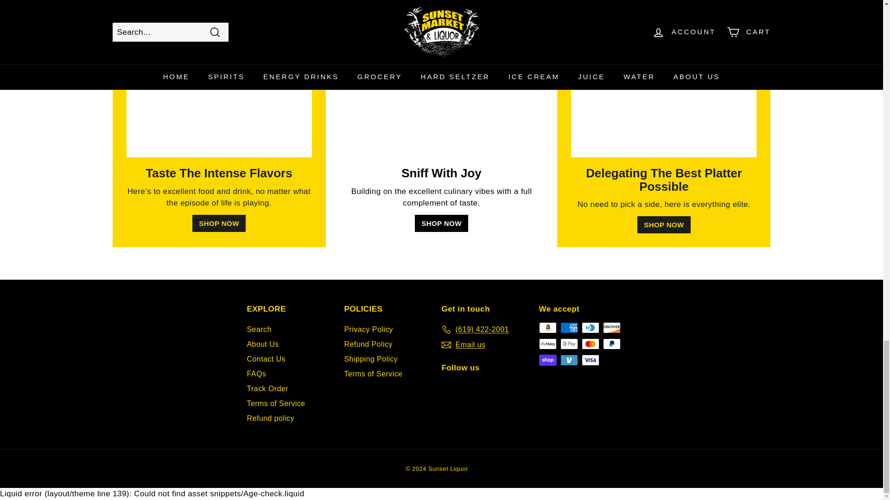 This screenshot has height=500, width=890. Describe the element at coordinates (568, 344) in the screenshot. I see `Google Pay` at that location.